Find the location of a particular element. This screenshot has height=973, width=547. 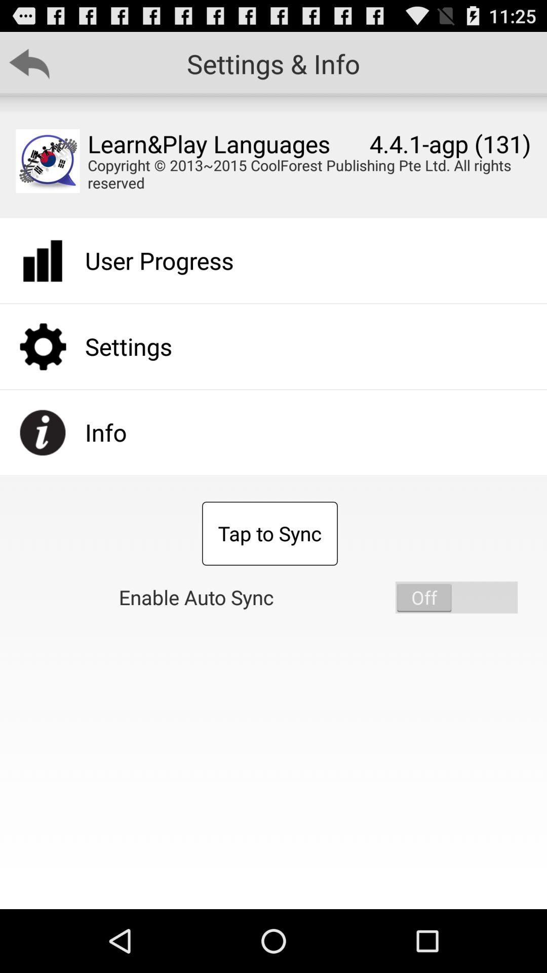

turn off the icon next to enable auto sync item is located at coordinates (456, 597).